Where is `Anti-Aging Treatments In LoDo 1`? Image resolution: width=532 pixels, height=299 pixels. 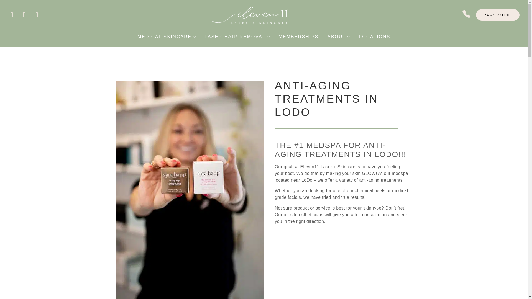 Anti-Aging Treatments In LoDo 1 is located at coordinates (190, 191).